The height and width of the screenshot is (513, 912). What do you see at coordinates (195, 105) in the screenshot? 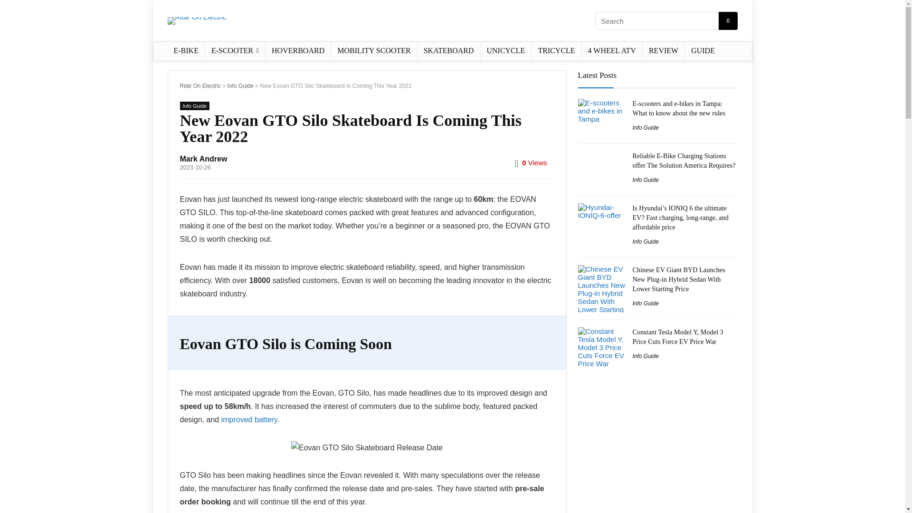
I see `View all posts in Info Guide` at bounding box center [195, 105].